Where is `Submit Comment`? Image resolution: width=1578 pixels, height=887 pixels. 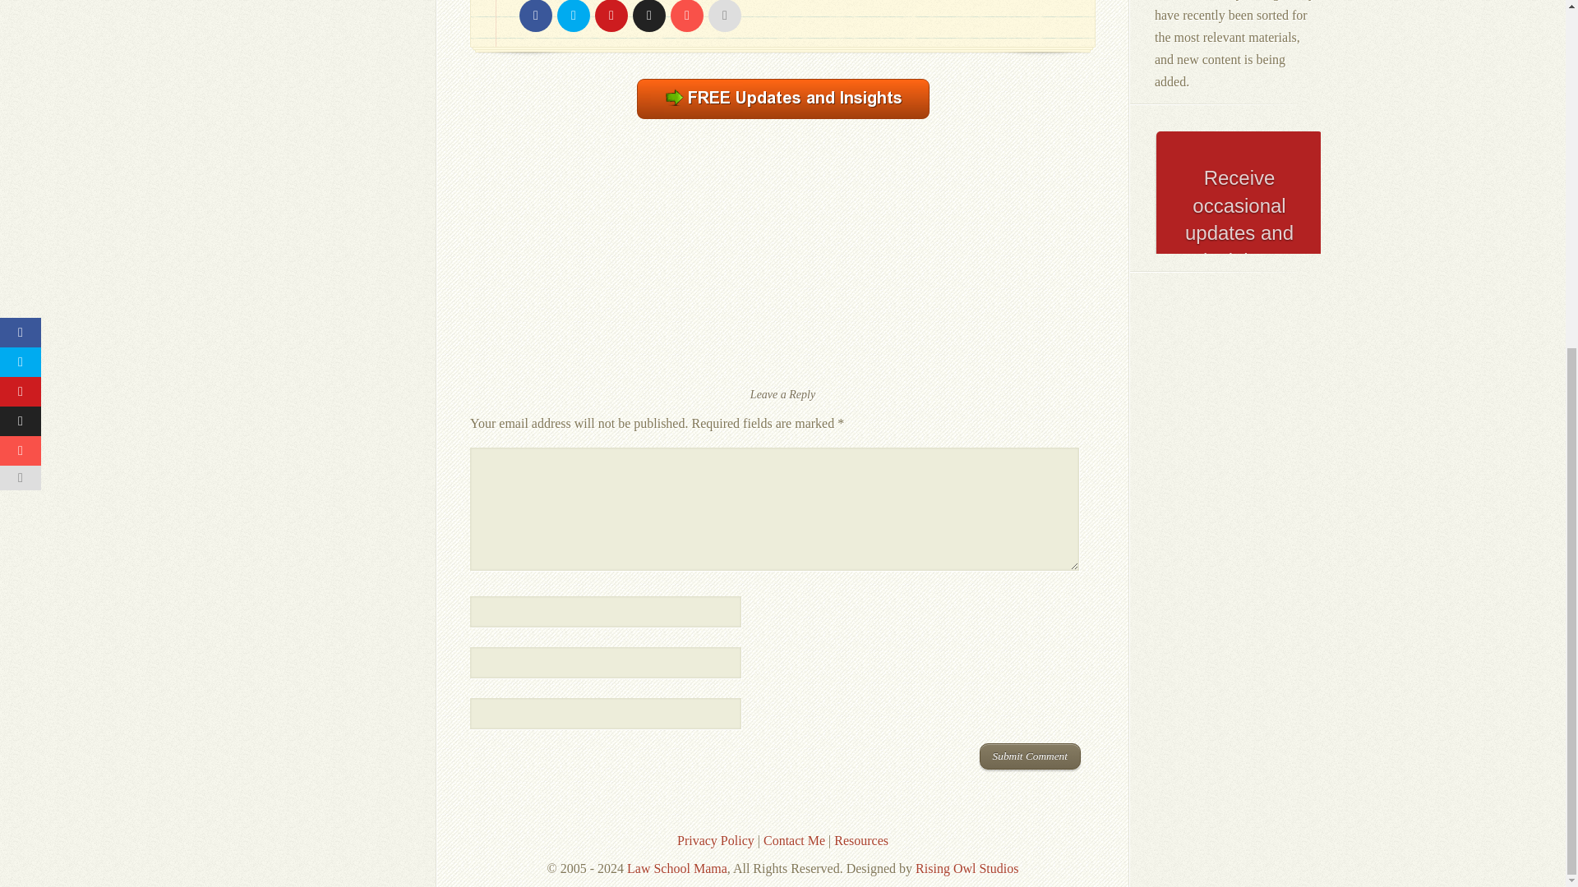 Submit Comment is located at coordinates (1031, 756).